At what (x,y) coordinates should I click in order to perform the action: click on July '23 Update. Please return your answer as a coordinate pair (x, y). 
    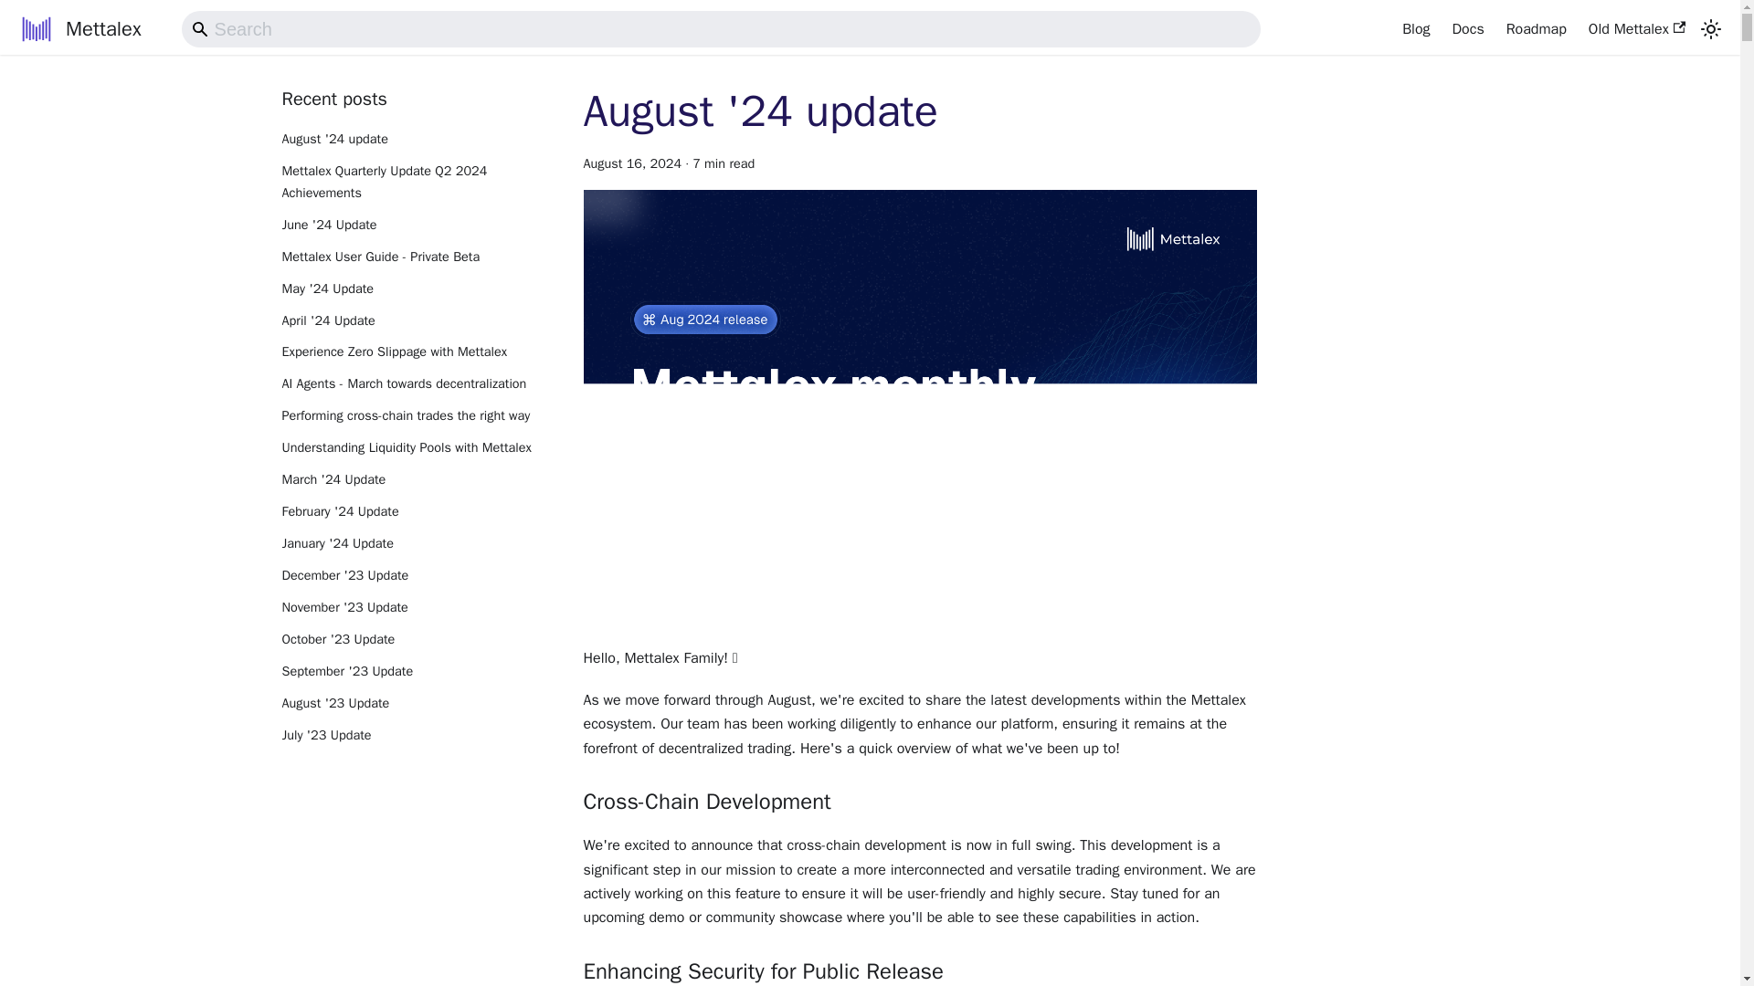
    Looking at the image, I should click on (417, 735).